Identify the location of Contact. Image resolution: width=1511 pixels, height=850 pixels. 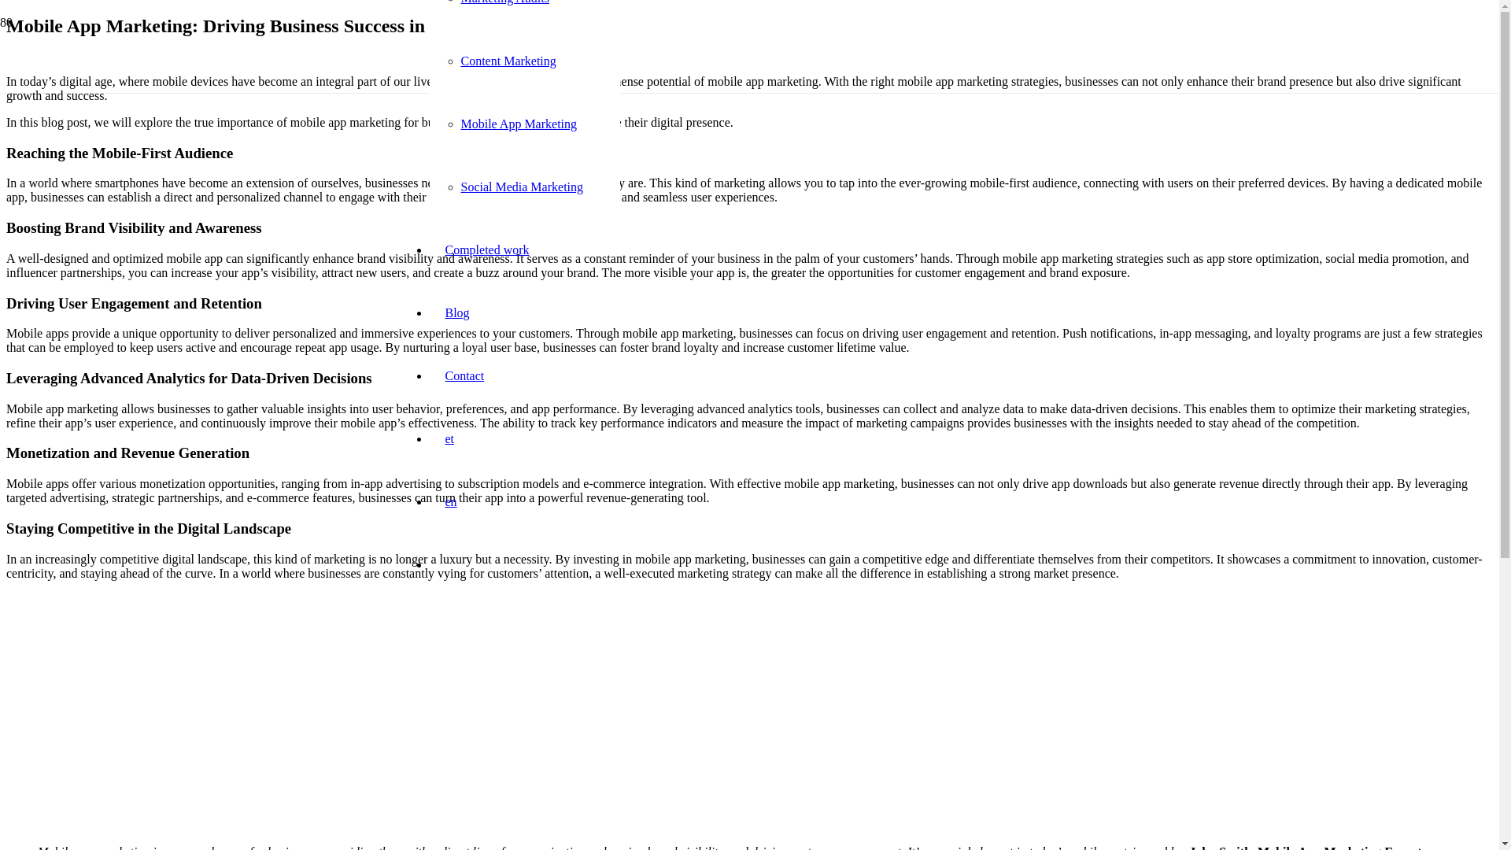
(464, 375).